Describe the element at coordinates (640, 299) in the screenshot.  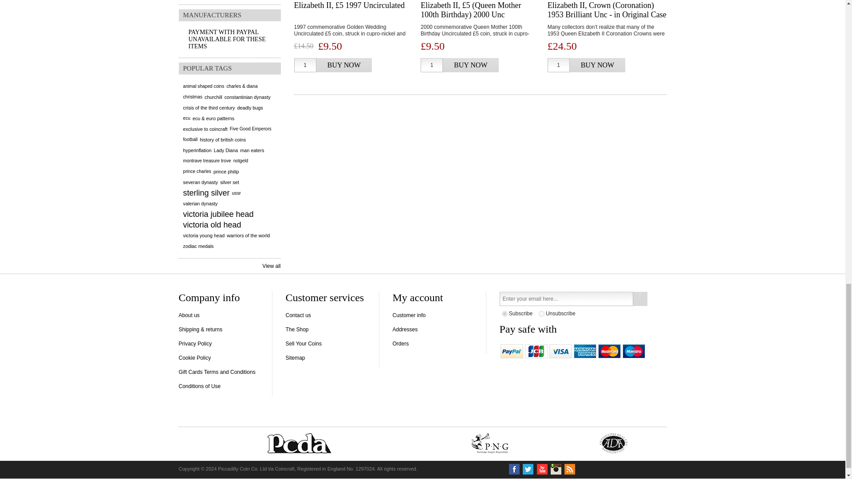
I see `Send` at that location.